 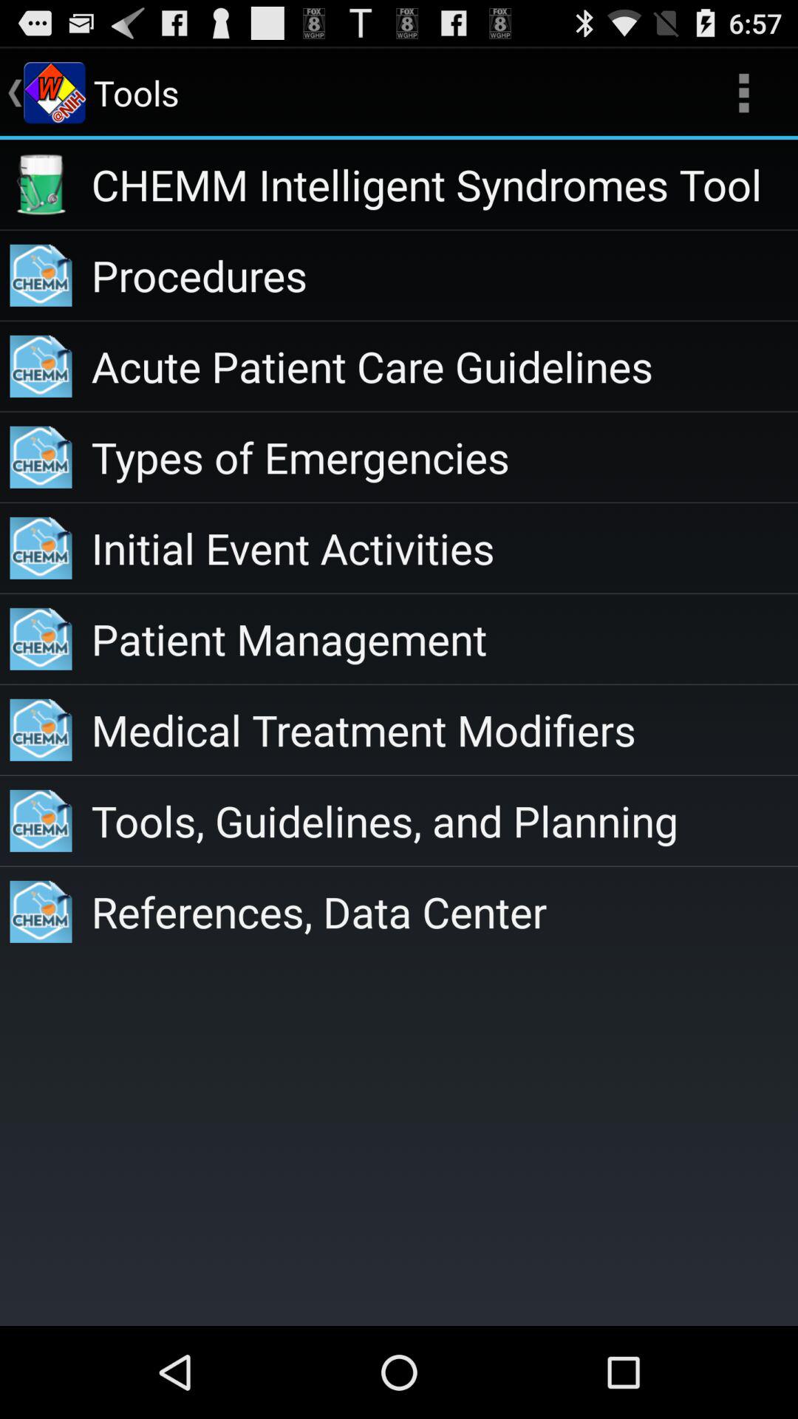 I want to click on choose app above procedures, so click(x=445, y=185).